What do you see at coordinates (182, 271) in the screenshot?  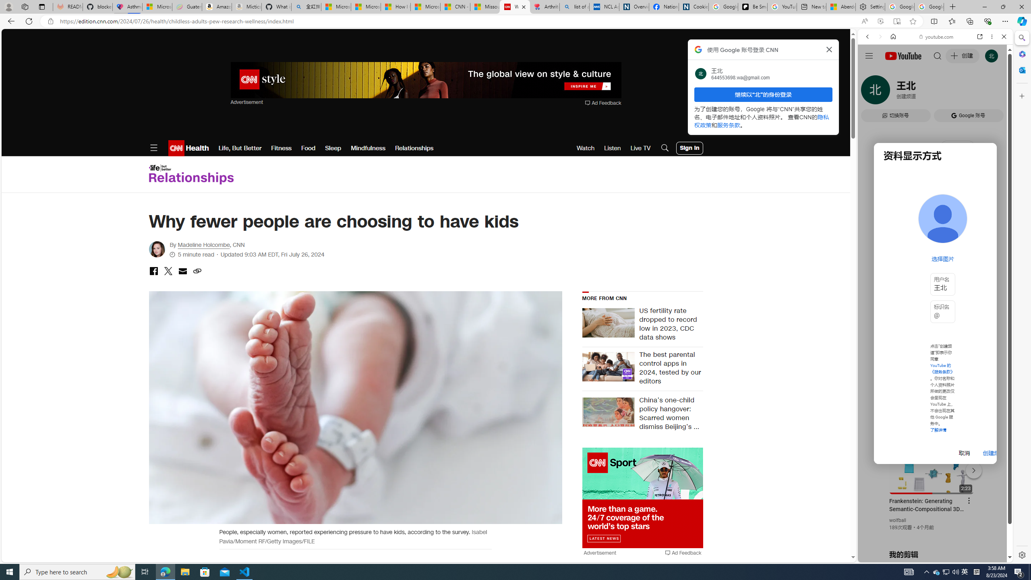 I see `Class: icon-social-email-fill` at bounding box center [182, 271].